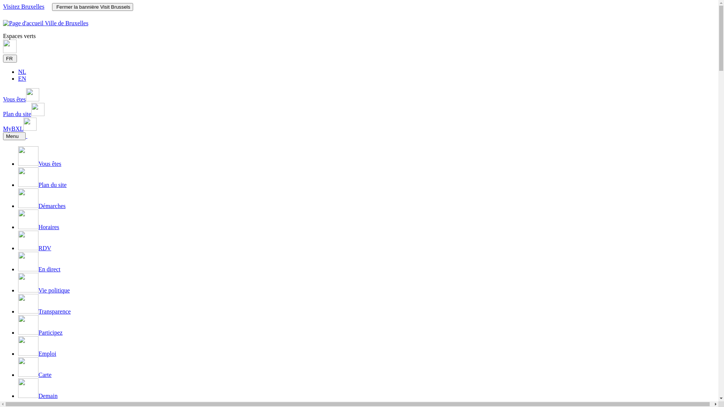  What do you see at coordinates (35, 375) in the screenshot?
I see `Carte` at bounding box center [35, 375].